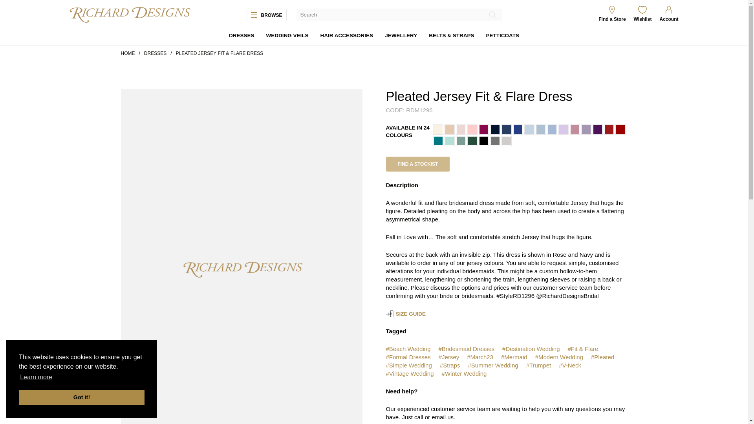 The width and height of the screenshot is (754, 424). Describe the element at coordinates (36, 377) in the screenshot. I see `Learn more` at that location.